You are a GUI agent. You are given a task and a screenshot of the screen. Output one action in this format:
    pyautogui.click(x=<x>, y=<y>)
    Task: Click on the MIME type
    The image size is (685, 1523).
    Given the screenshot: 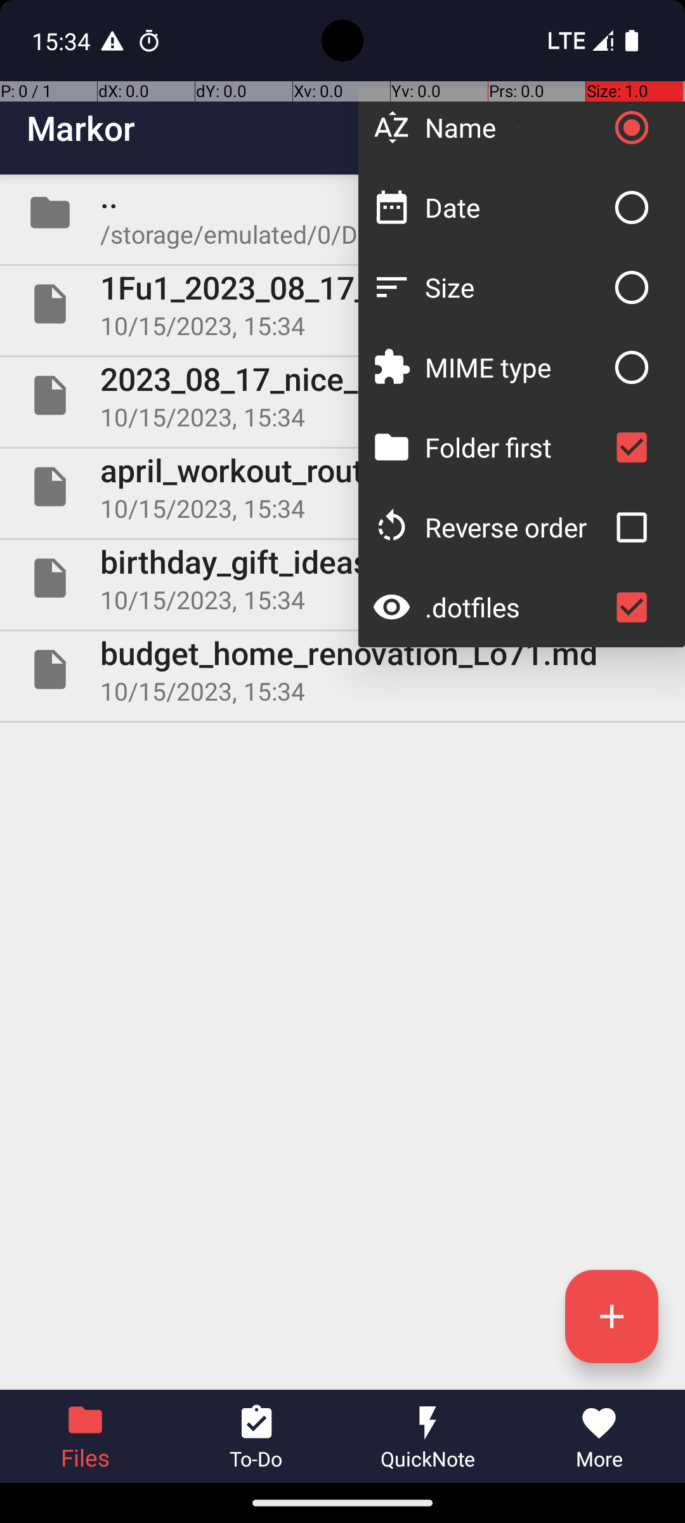 What is the action you would take?
    pyautogui.click(x=515, y=367)
    